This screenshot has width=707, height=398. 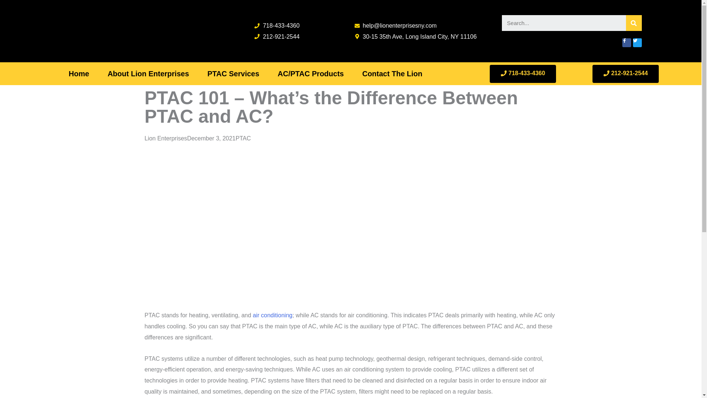 I want to click on air conditioning, so click(x=272, y=315).